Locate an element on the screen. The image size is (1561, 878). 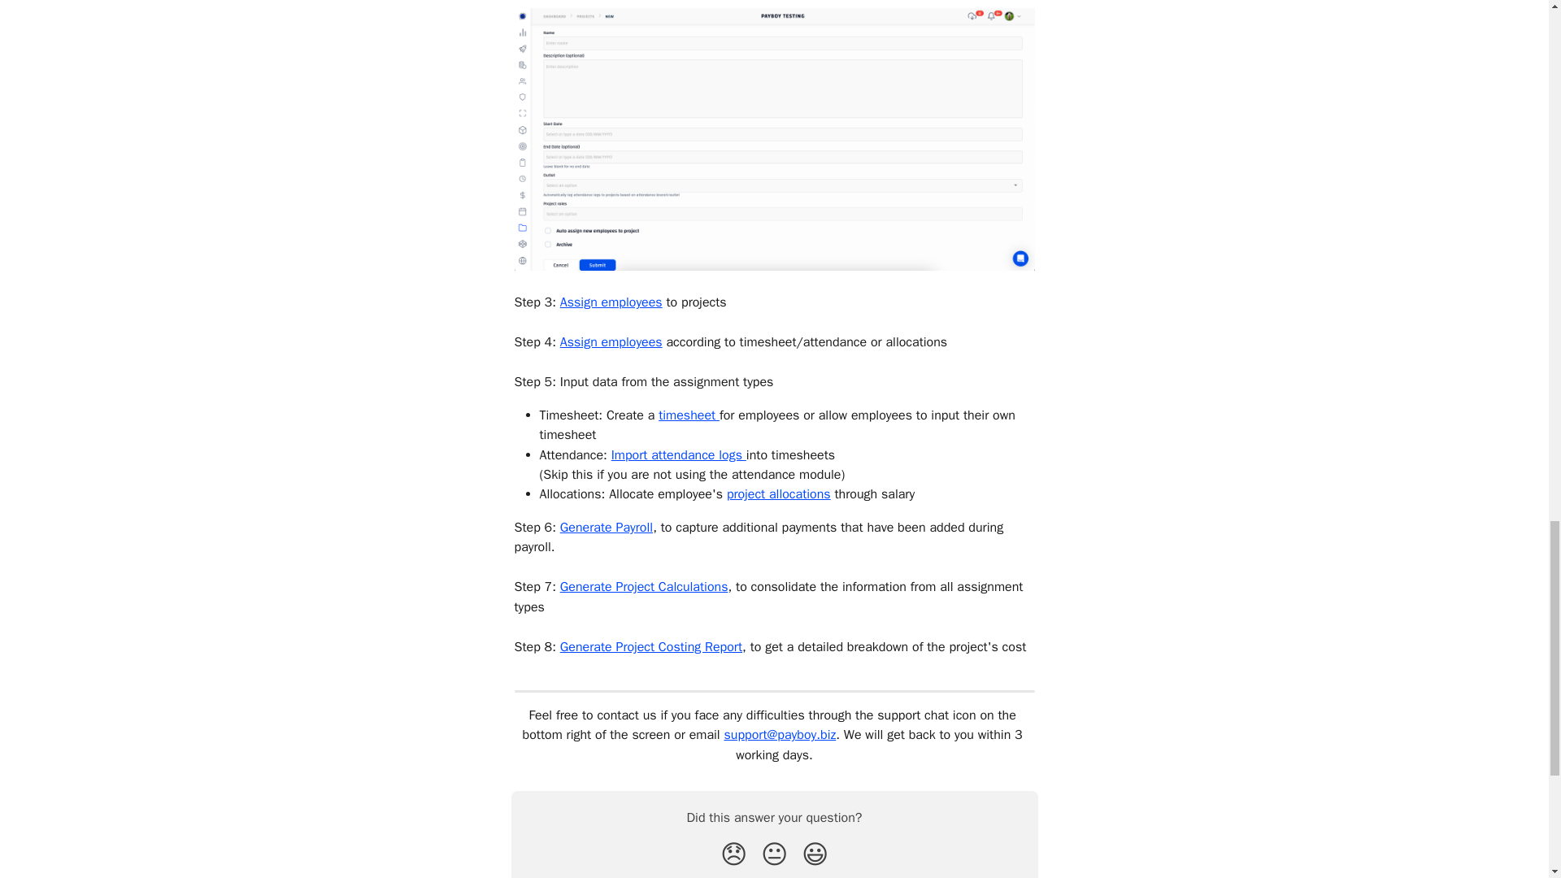
Assign employees is located at coordinates (611, 302).